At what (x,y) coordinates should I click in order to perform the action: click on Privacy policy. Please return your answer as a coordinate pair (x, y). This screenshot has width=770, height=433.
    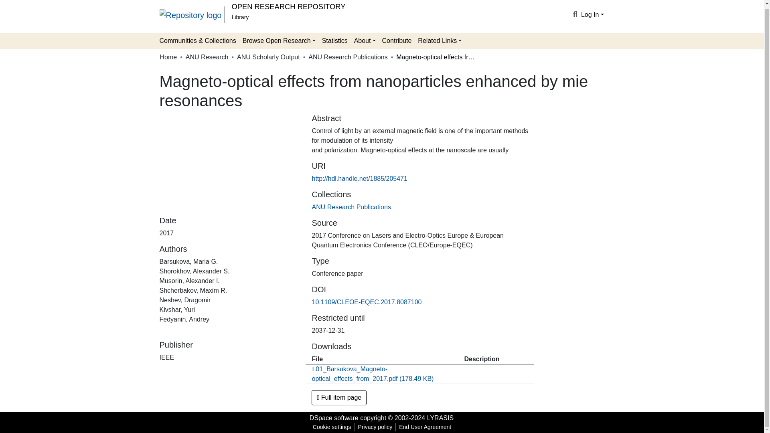
    Looking at the image, I should click on (375, 427).